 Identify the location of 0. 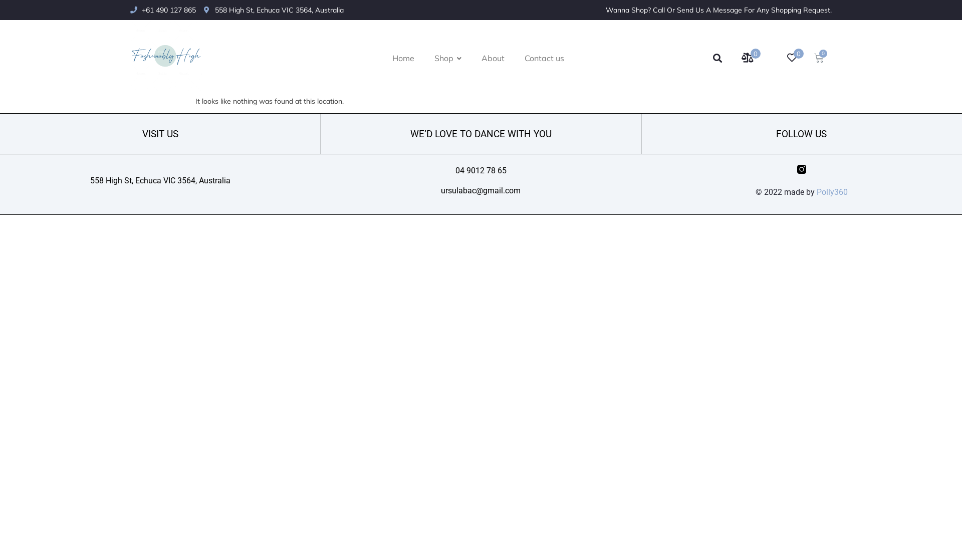
(795, 58).